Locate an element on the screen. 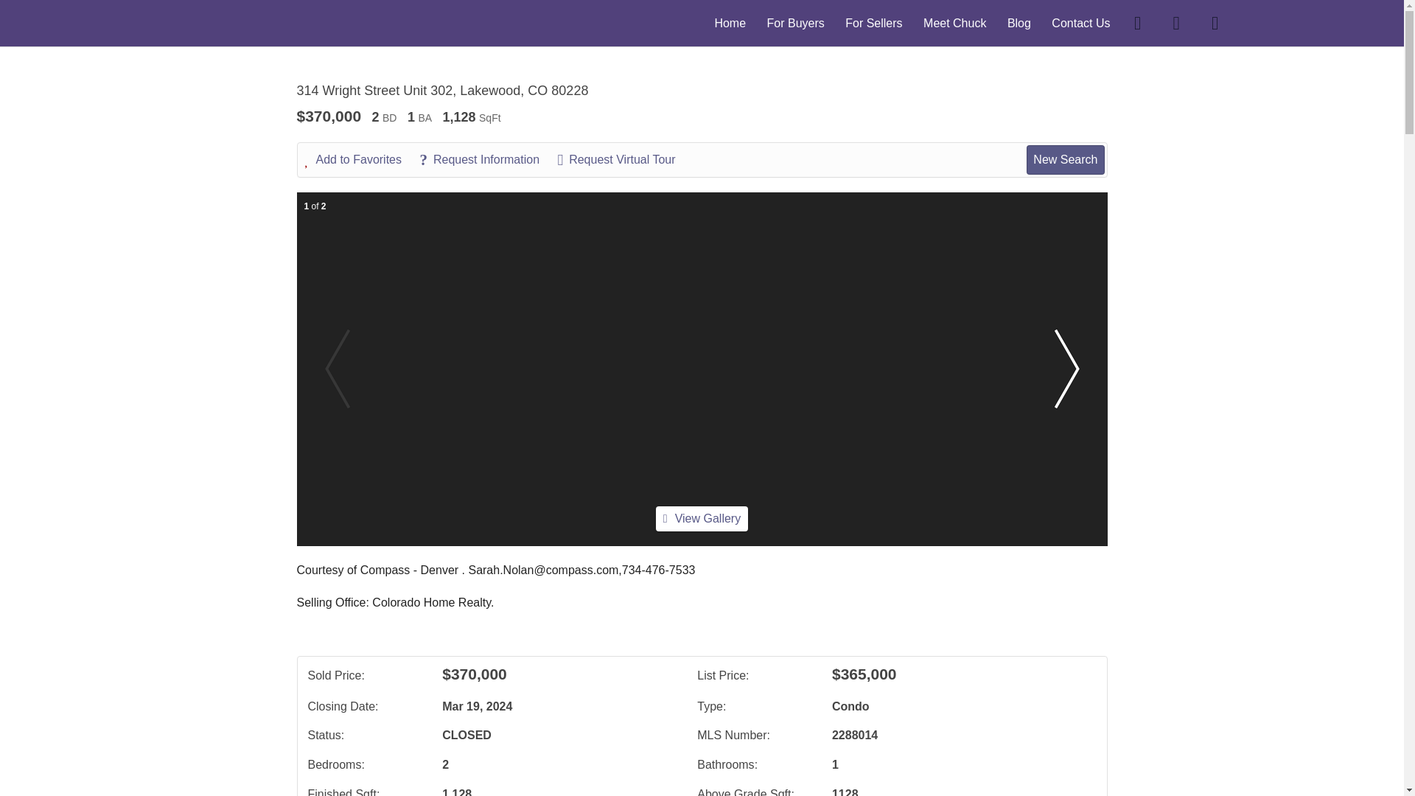  Add to Favorites is located at coordinates (361, 159).